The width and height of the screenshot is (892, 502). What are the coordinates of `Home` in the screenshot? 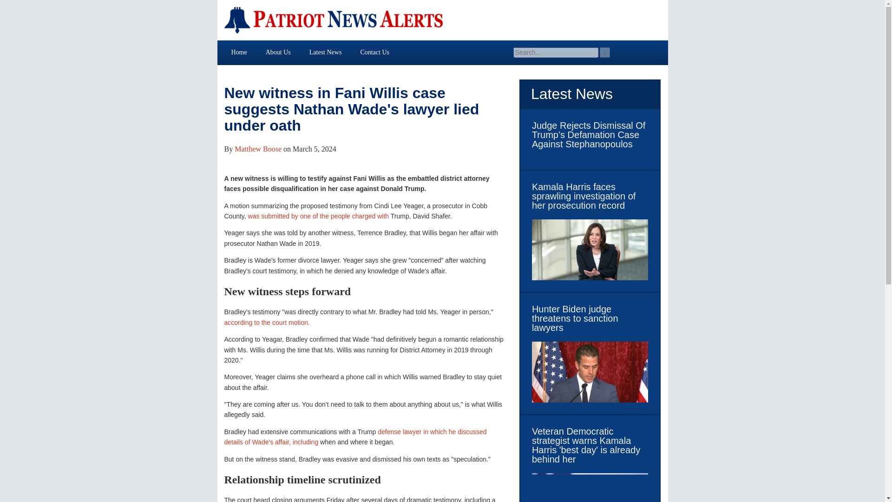 It's located at (239, 52).